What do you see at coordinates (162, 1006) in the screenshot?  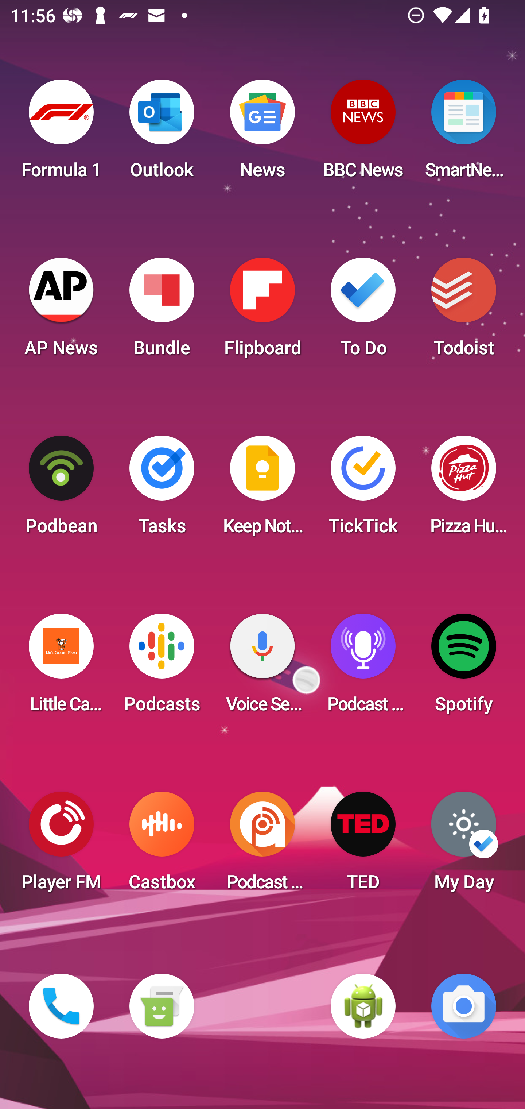 I see `Messaging` at bounding box center [162, 1006].